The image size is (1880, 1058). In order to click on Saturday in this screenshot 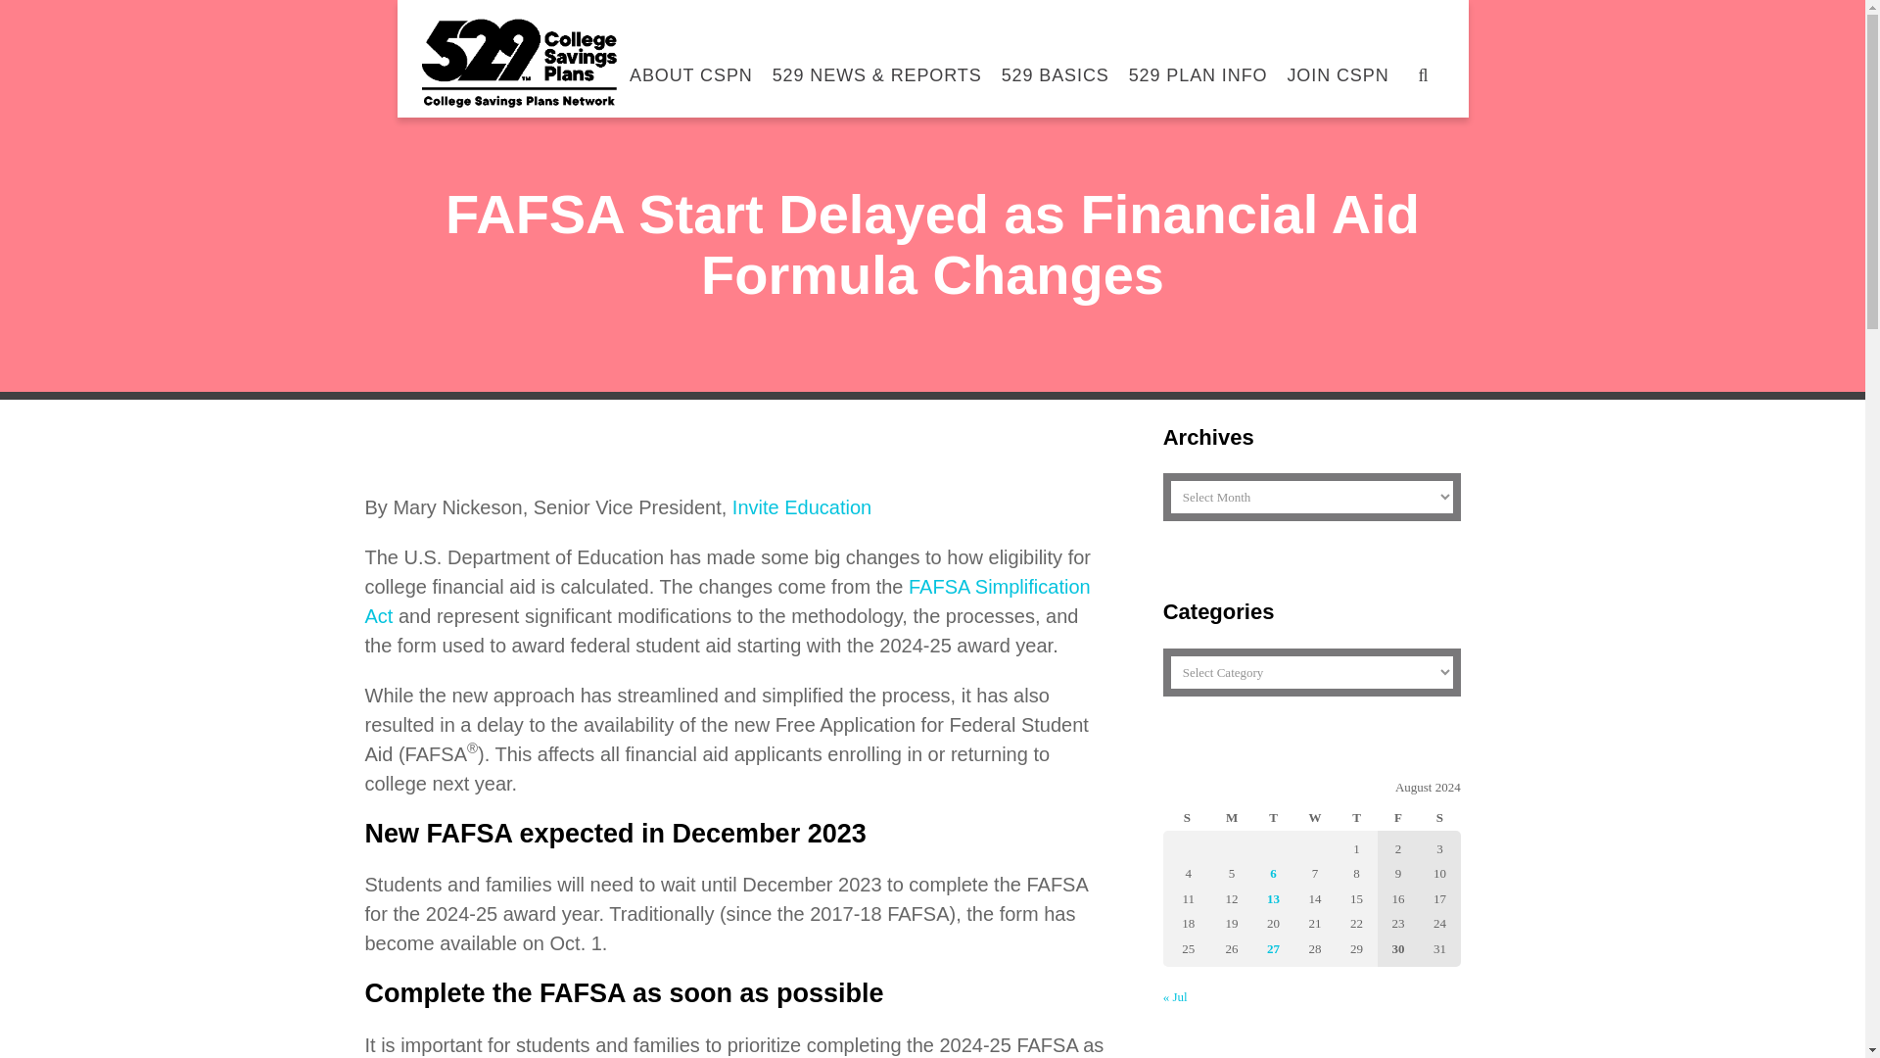, I will do `click(1439, 815)`.